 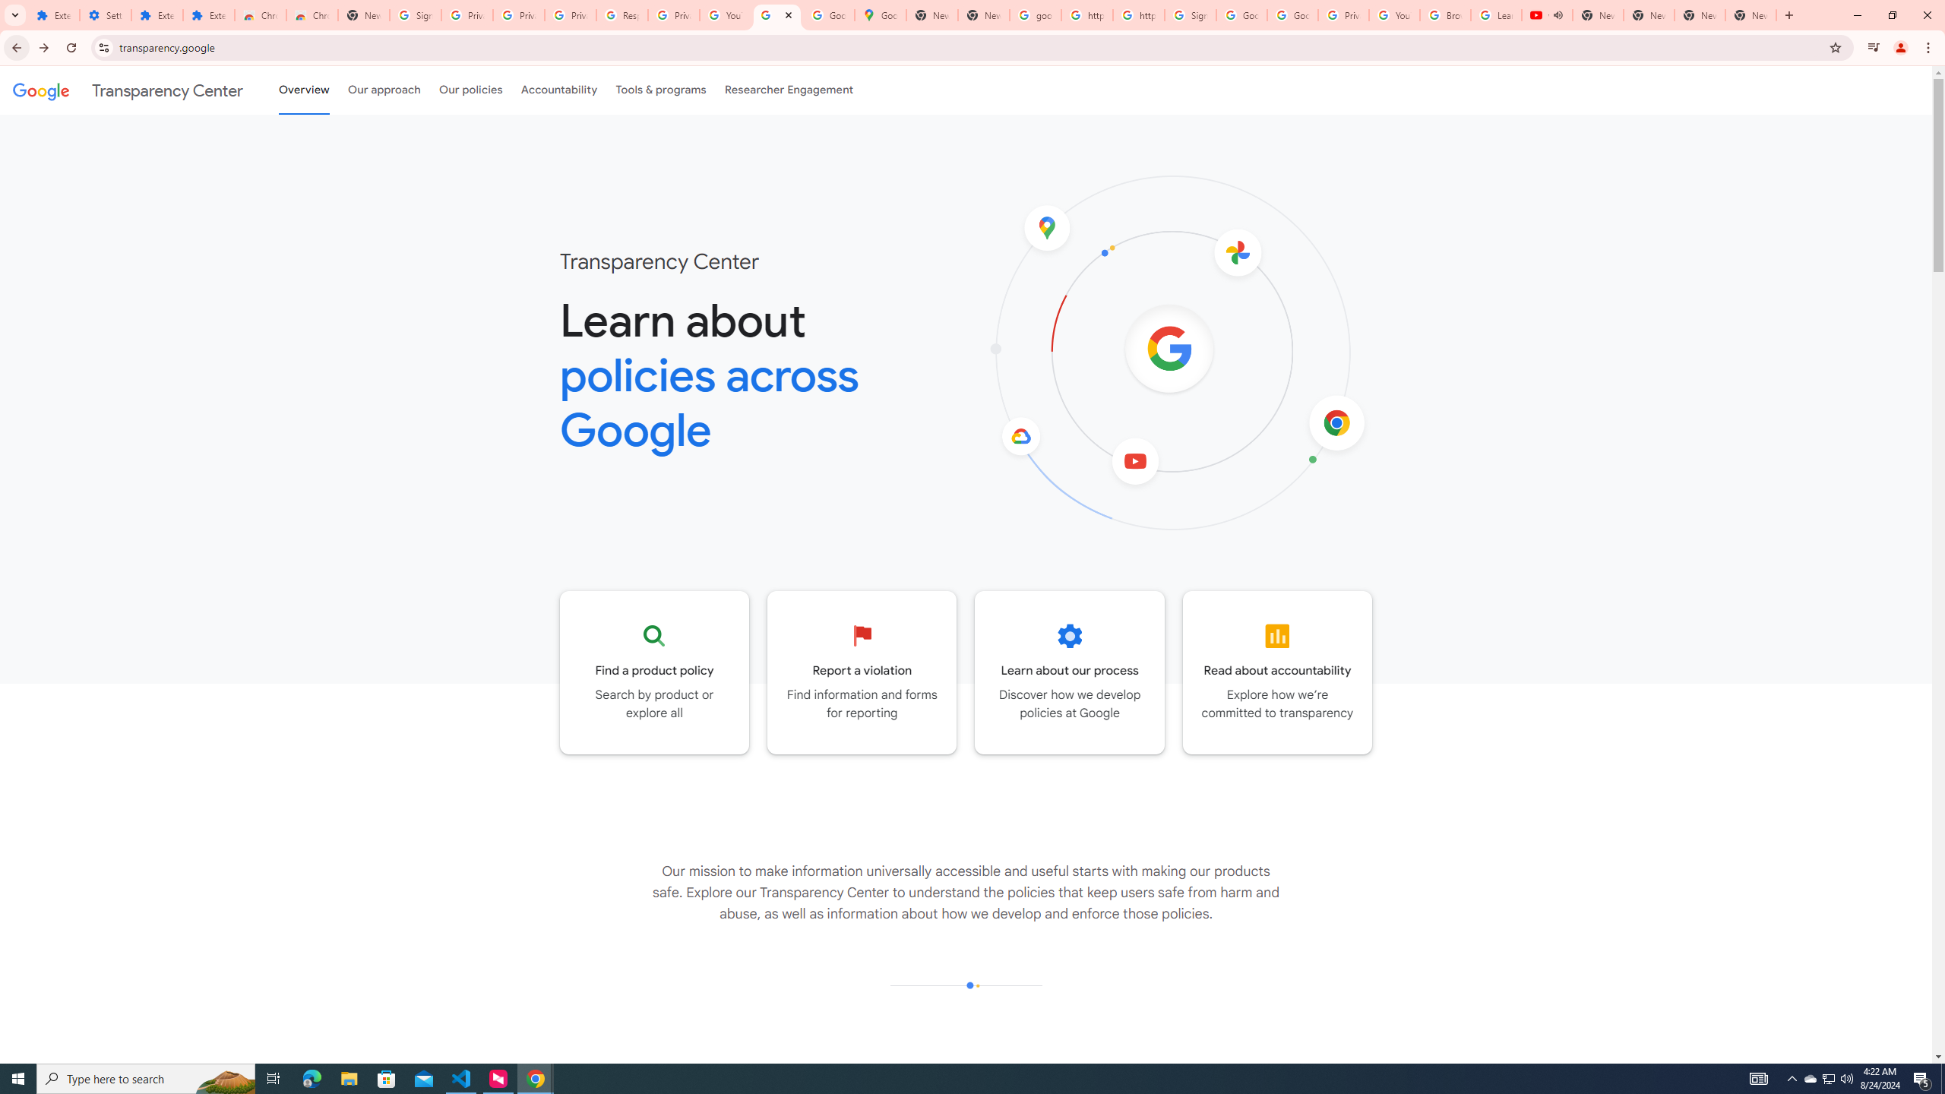 I want to click on Sign in - Google Accounts, so click(x=415, y=15).